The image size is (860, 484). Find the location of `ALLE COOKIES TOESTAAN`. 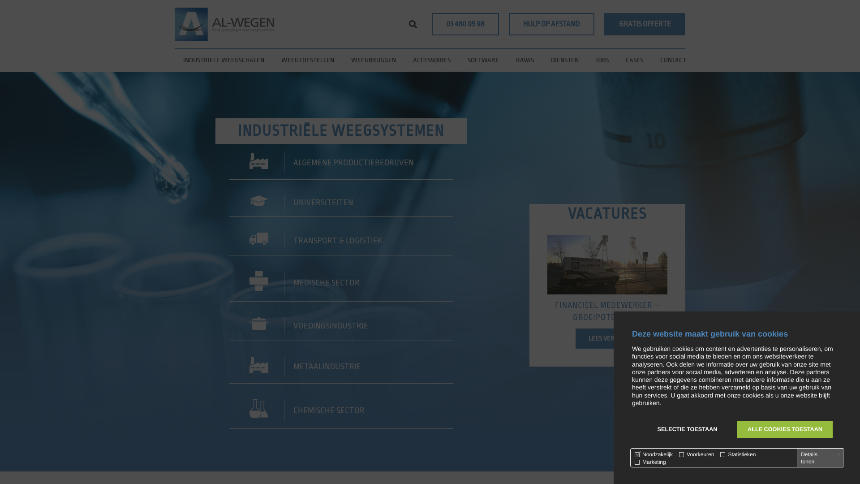

ALLE COOKIES TOESTAAN is located at coordinates (785, 430).